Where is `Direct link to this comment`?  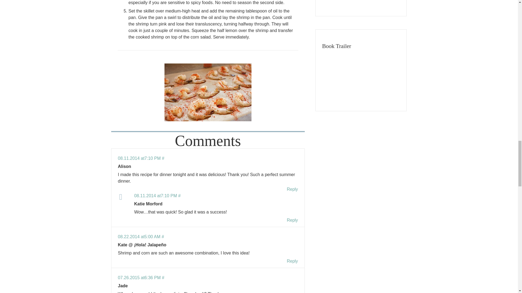 Direct link to this comment is located at coordinates (141, 158).